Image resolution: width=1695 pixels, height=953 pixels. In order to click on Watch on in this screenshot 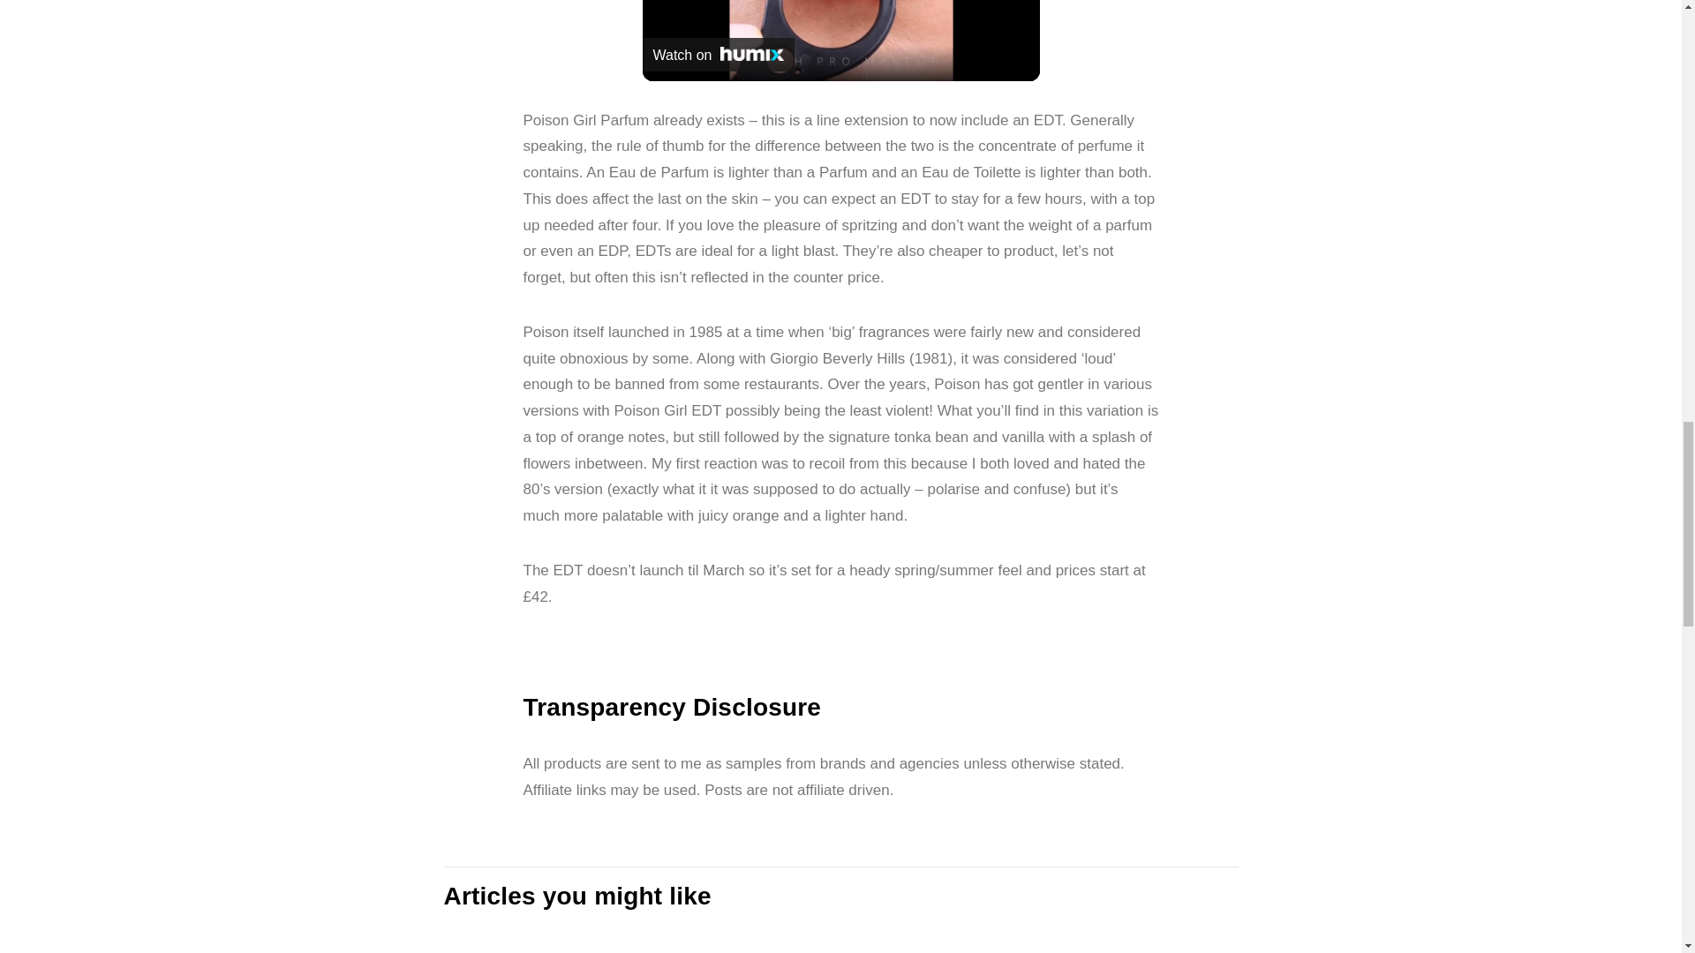, I will do `click(719, 55)`.